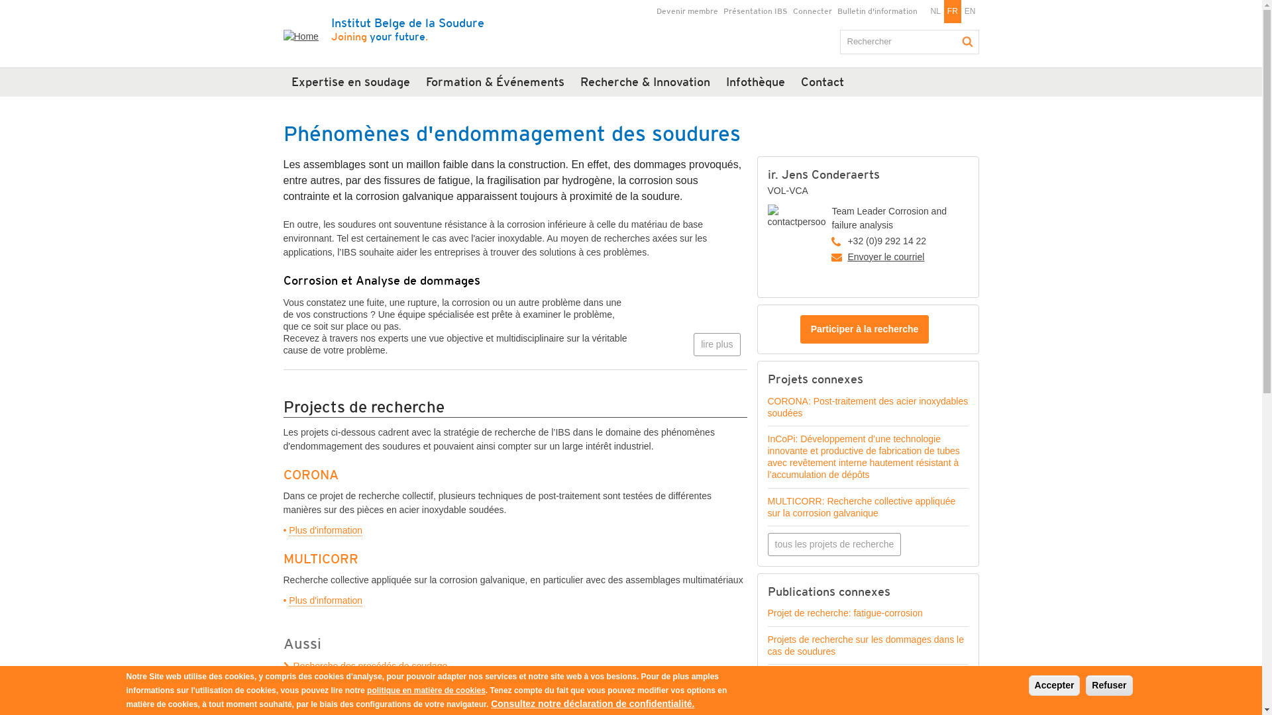 This screenshot has width=1272, height=715. What do you see at coordinates (812, 12) in the screenshot?
I see `Connecter` at bounding box center [812, 12].